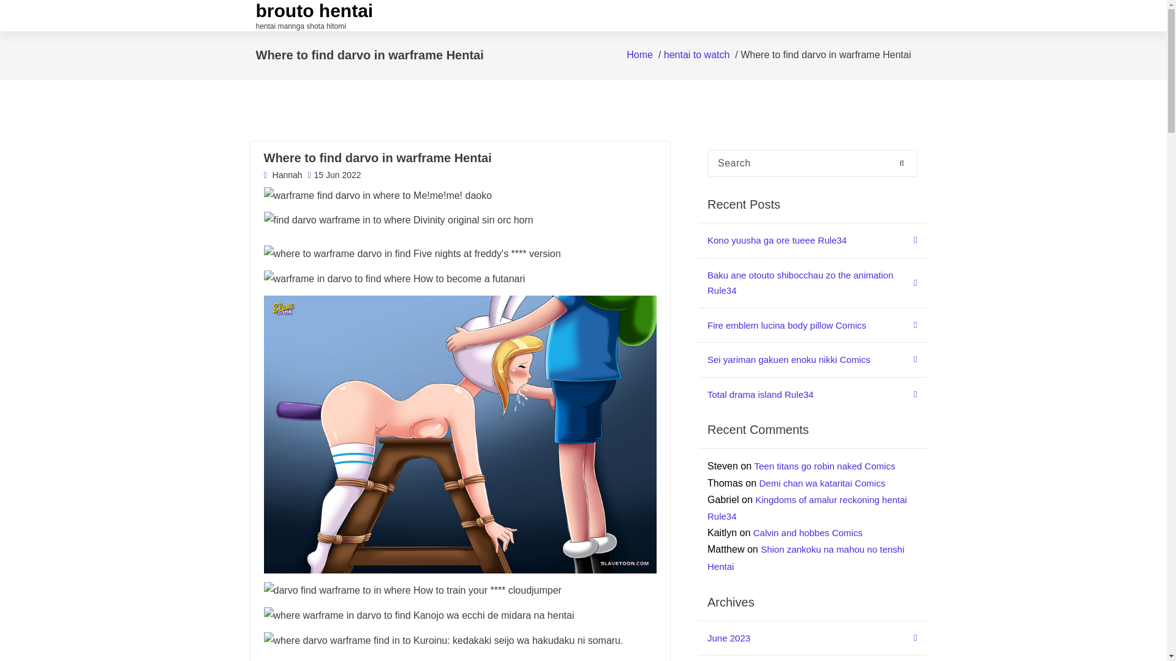 This screenshot has width=1176, height=661. What do you see at coordinates (334, 176) in the screenshot?
I see `15 Jun 2022` at bounding box center [334, 176].